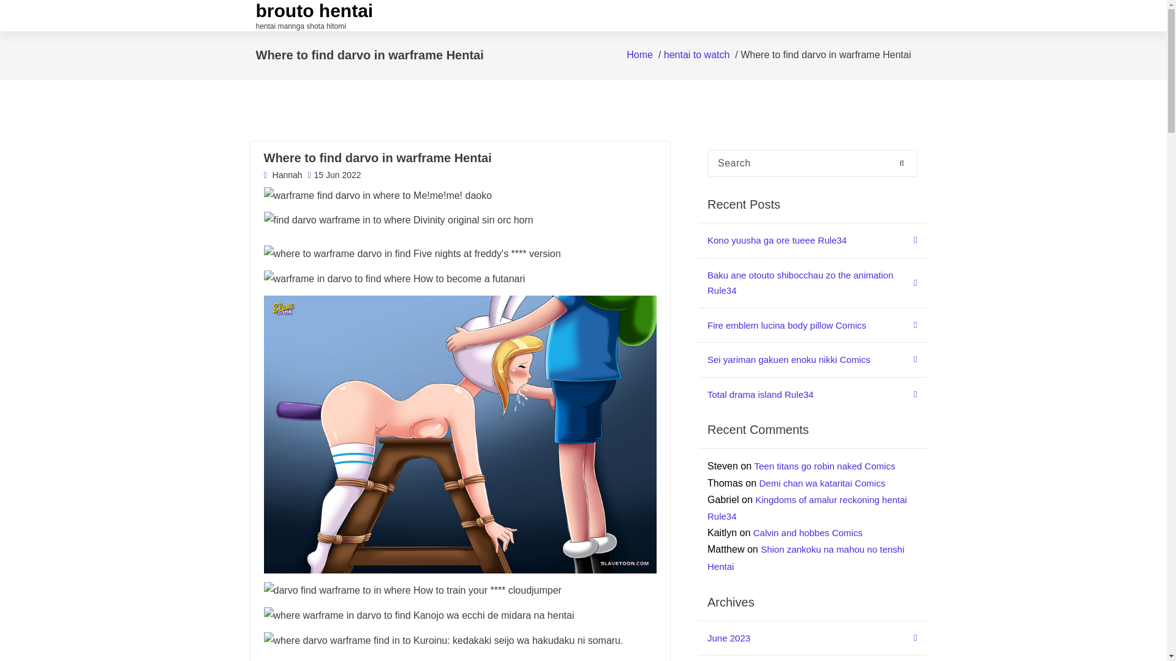 This screenshot has width=1176, height=661. What do you see at coordinates (334, 176) in the screenshot?
I see `15 Jun 2022` at bounding box center [334, 176].